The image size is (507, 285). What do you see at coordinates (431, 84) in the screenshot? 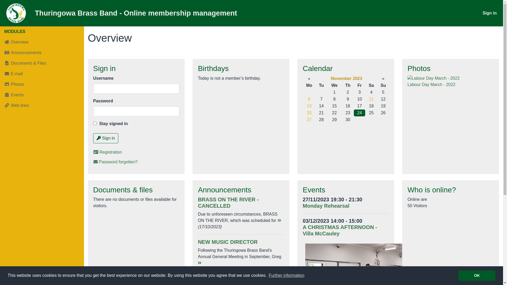
I see `Labour Day March - 2022` at bounding box center [431, 84].